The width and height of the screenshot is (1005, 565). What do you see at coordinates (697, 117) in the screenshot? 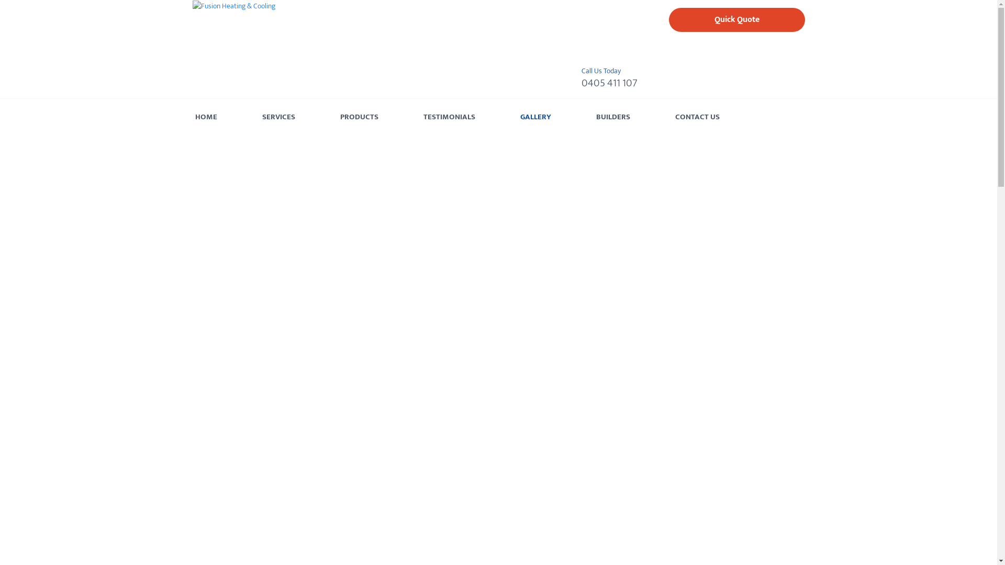
I see `CONTACT US` at bounding box center [697, 117].